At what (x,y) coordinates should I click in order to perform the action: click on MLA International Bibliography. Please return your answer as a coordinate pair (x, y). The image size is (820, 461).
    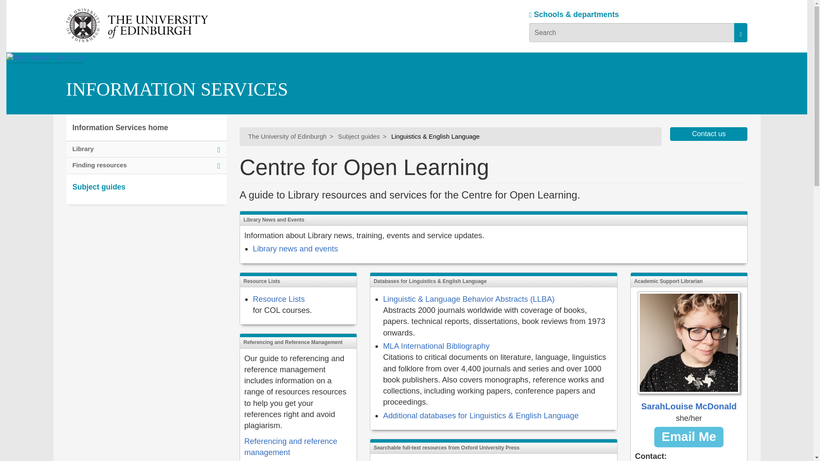
    Looking at the image, I should click on (436, 346).